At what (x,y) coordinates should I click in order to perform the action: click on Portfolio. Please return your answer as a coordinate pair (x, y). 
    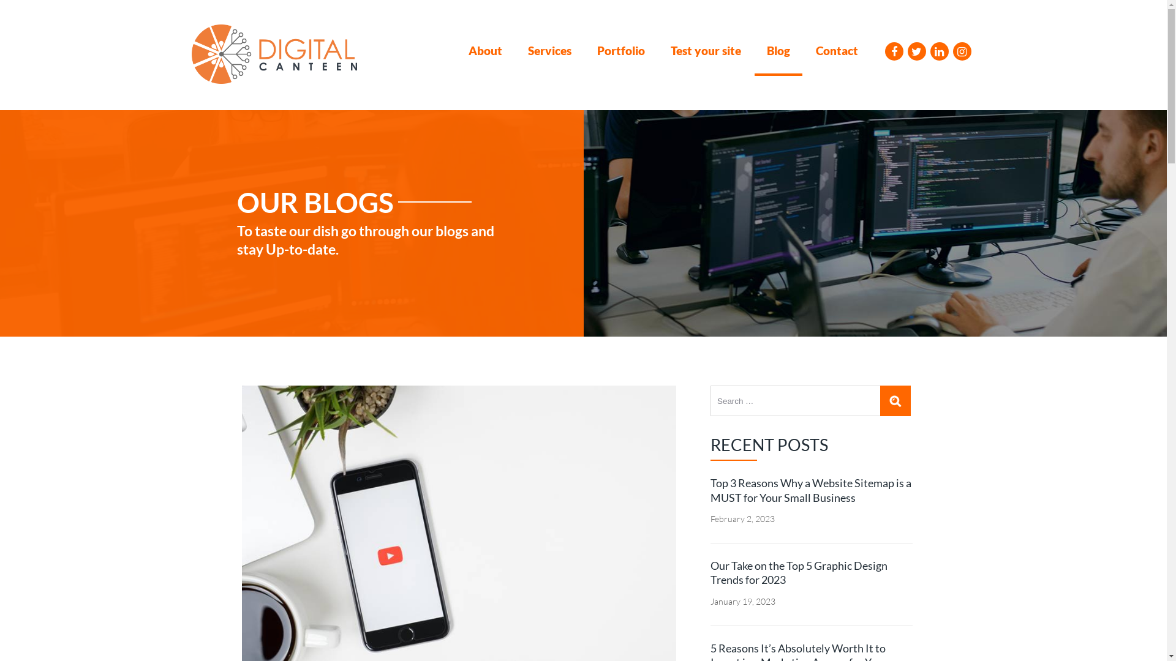
    Looking at the image, I should click on (620, 58).